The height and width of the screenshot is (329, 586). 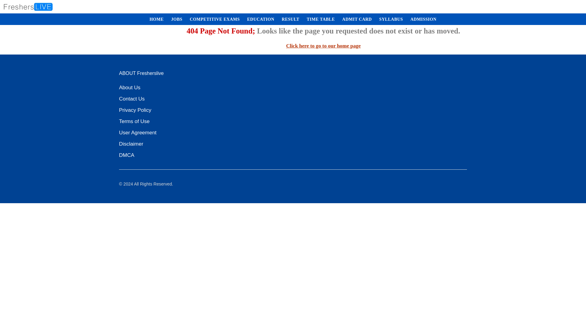 I want to click on TIME TABLE, so click(x=320, y=19).